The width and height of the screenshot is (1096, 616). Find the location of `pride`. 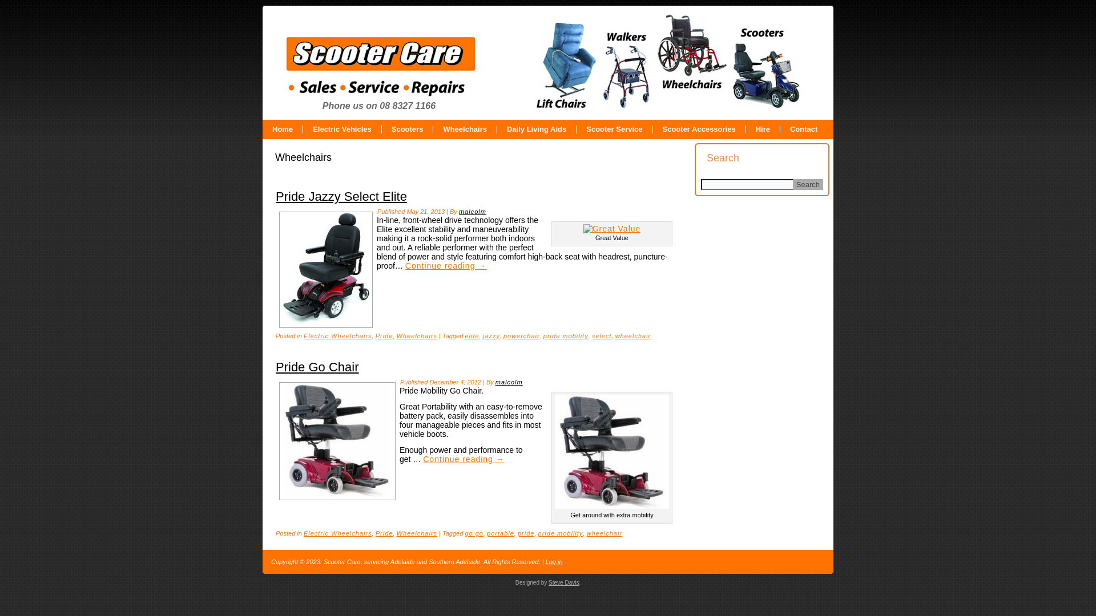

pride is located at coordinates (526, 533).